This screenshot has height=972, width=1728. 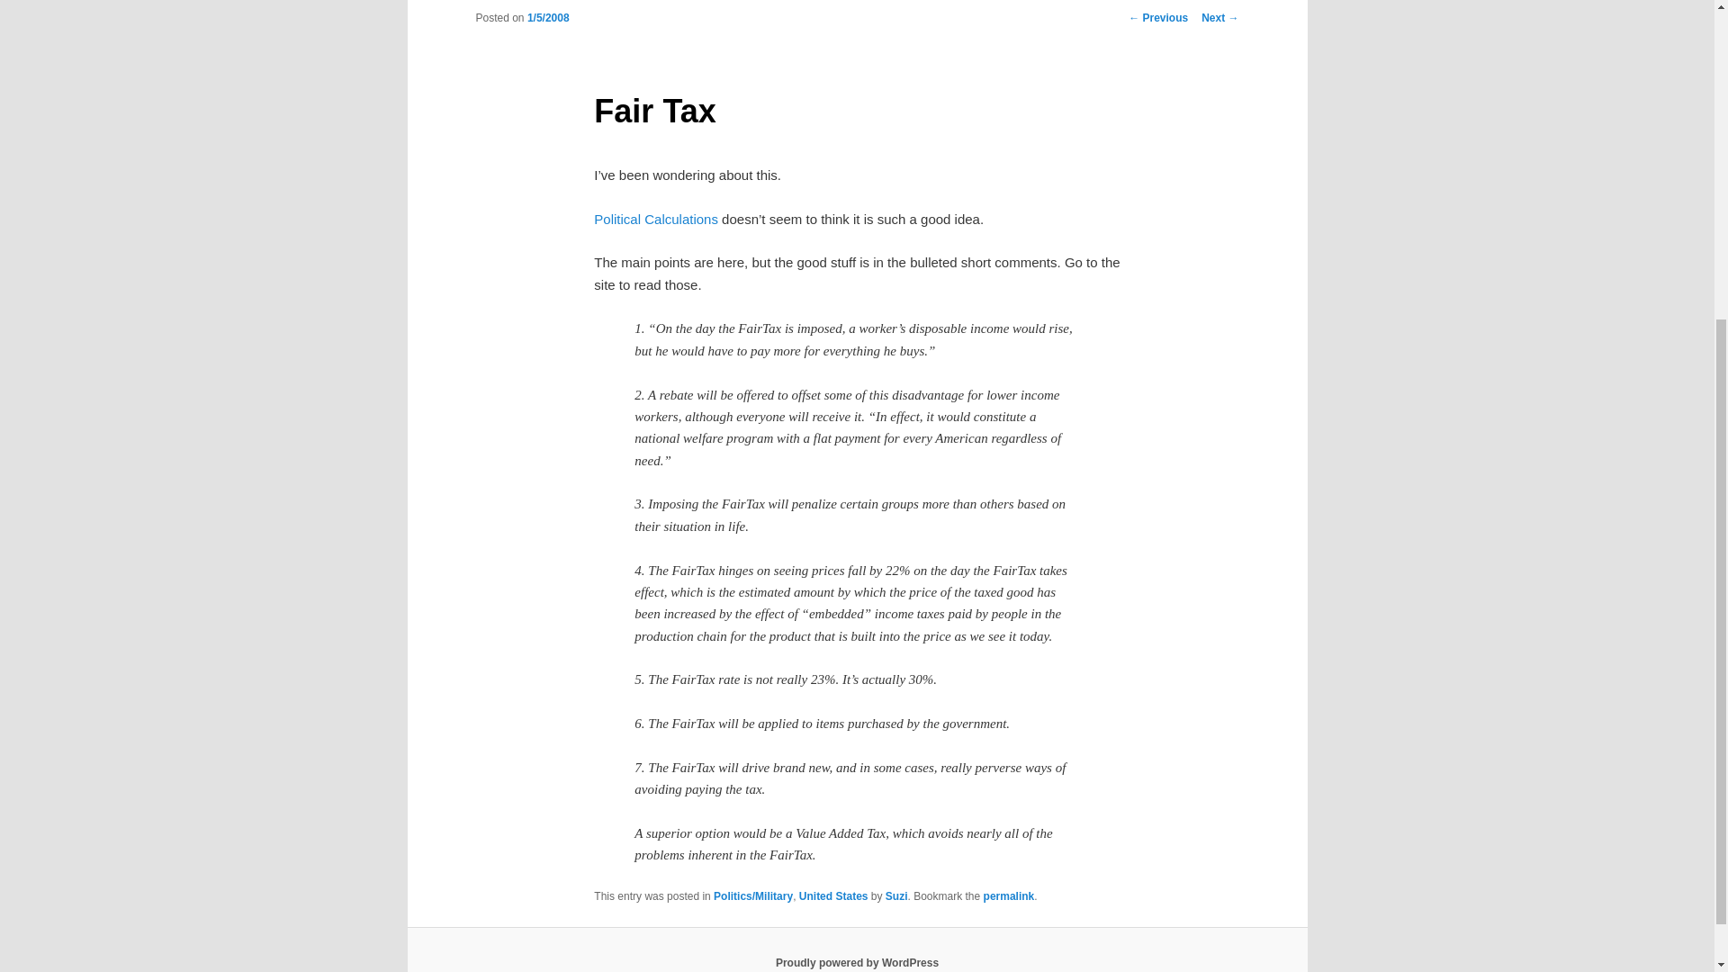 What do you see at coordinates (1009, 896) in the screenshot?
I see `permalink` at bounding box center [1009, 896].